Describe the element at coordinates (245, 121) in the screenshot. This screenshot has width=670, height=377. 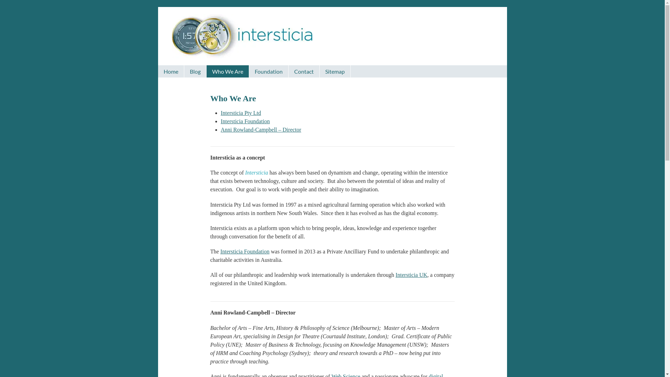
I see `Intersticia Foundation` at that location.